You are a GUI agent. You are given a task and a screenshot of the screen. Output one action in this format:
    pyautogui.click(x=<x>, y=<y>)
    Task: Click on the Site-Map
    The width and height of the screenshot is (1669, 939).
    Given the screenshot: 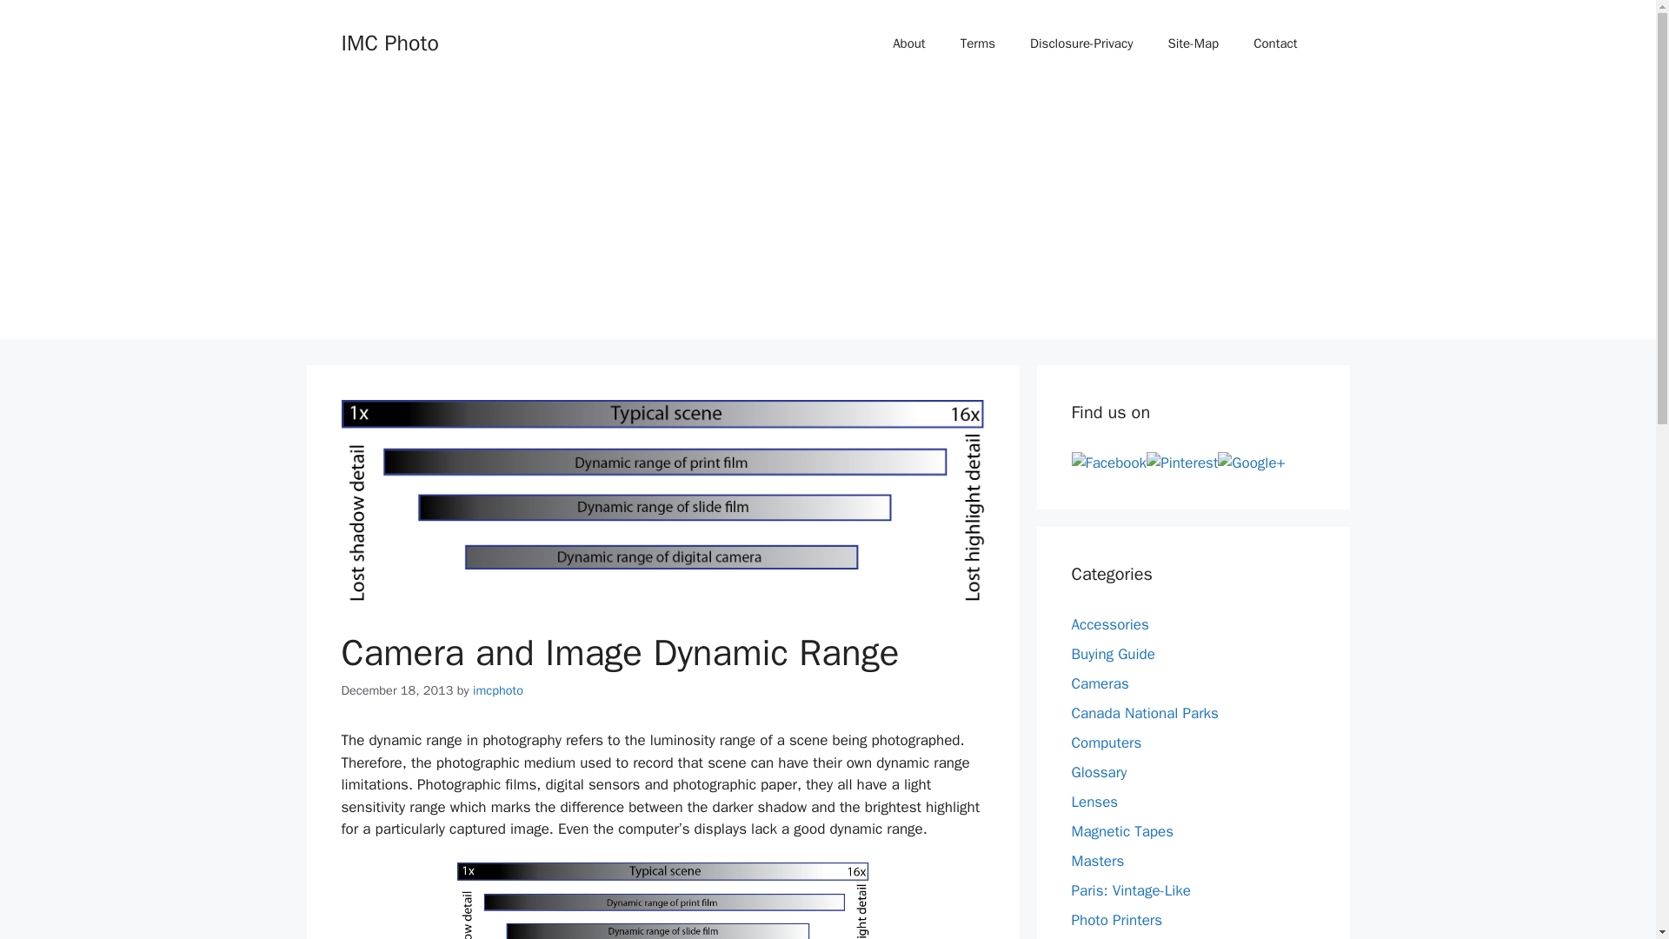 What is the action you would take?
    pyautogui.click(x=1193, y=43)
    